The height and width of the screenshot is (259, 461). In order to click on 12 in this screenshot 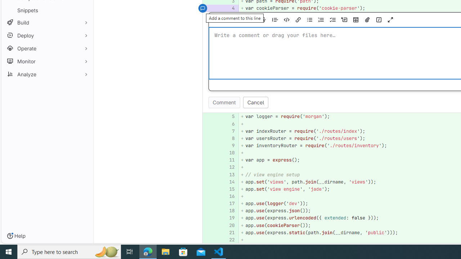, I will do `click(229, 167)`.